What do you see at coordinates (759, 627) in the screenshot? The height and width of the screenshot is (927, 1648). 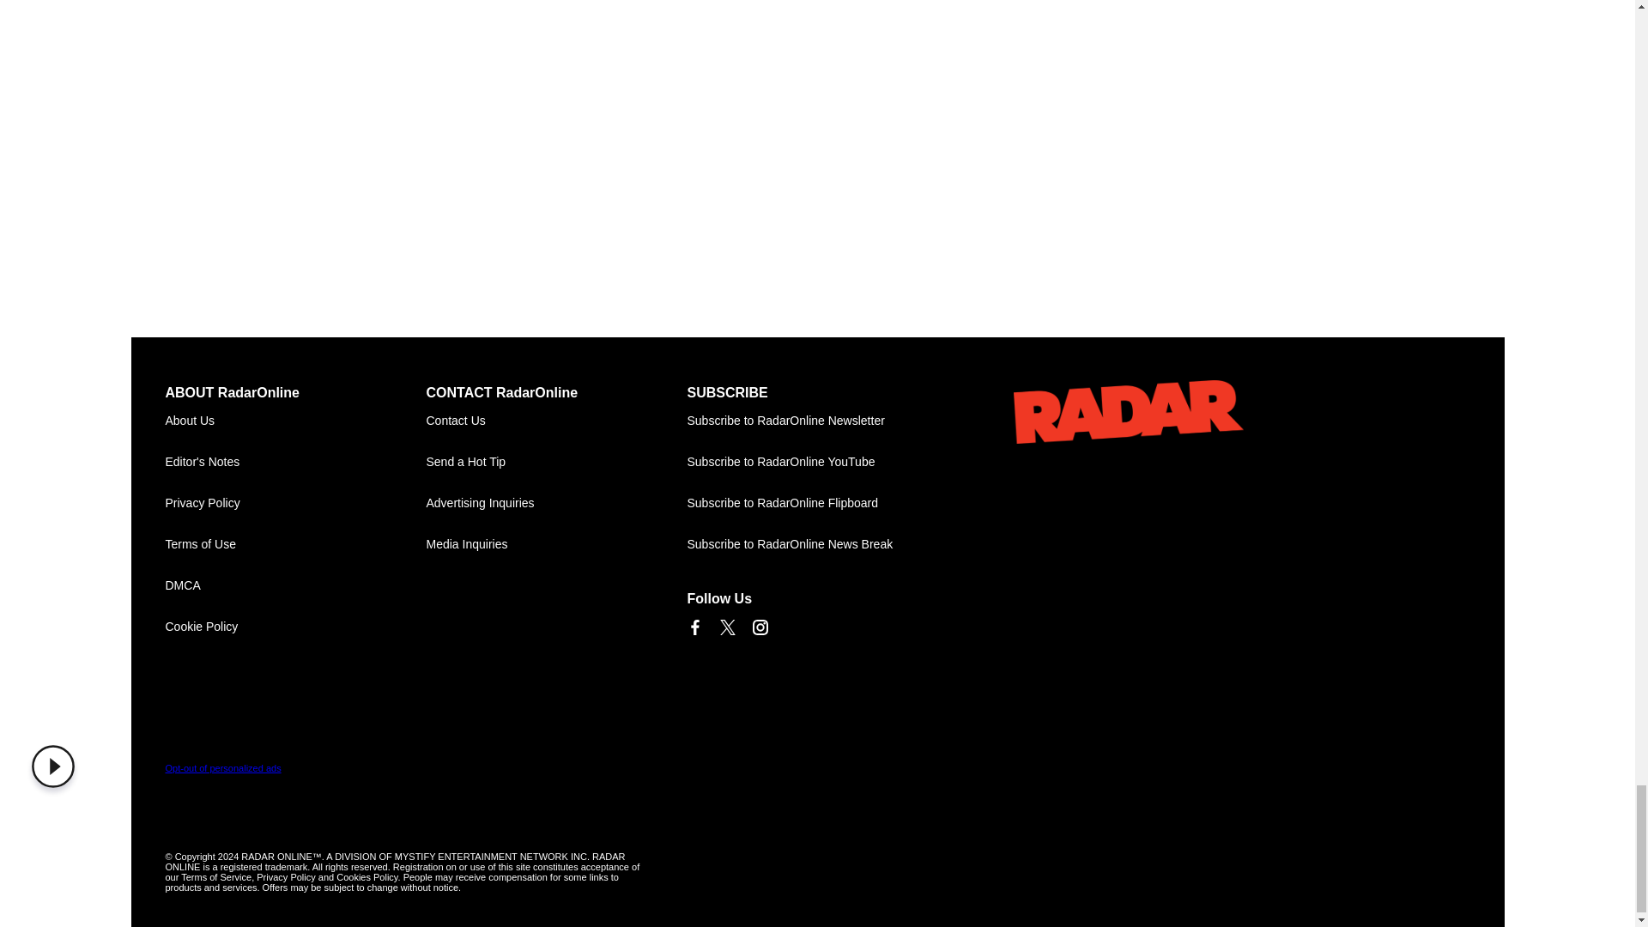 I see `Link to Instagram` at bounding box center [759, 627].